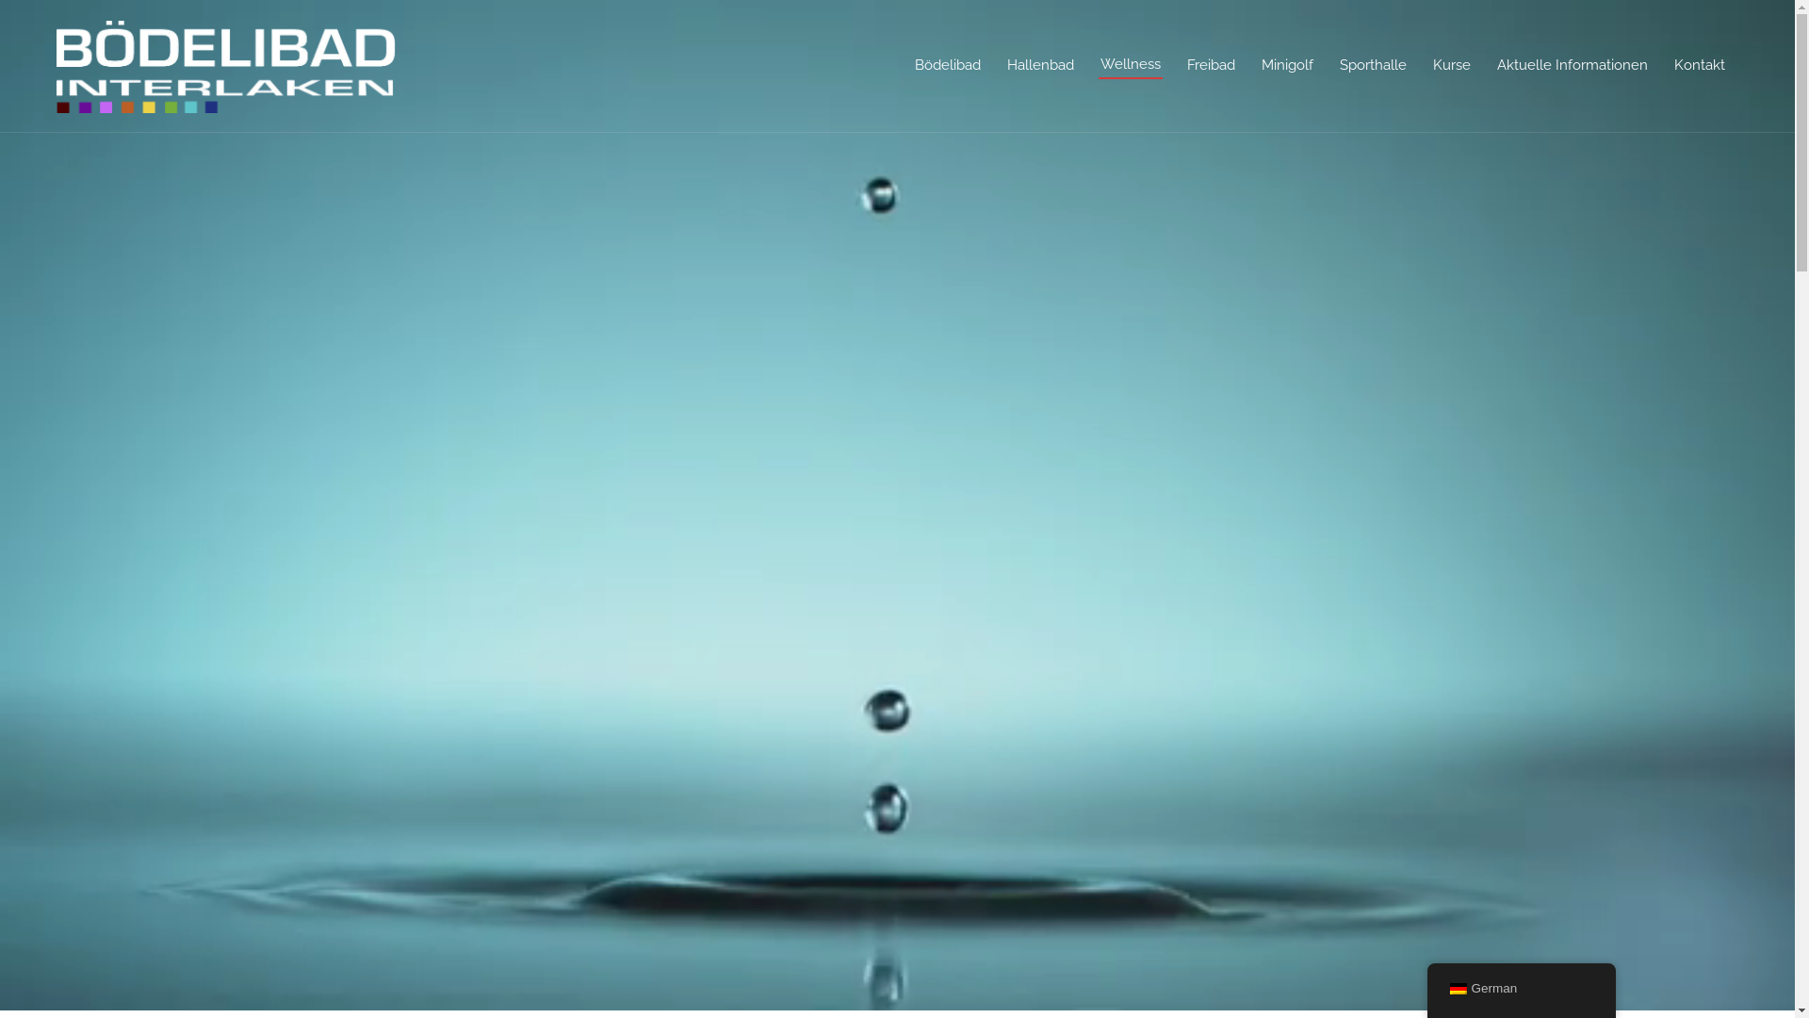 Image resolution: width=1809 pixels, height=1018 pixels. I want to click on Aktuelle Informationen, so click(1573, 66).